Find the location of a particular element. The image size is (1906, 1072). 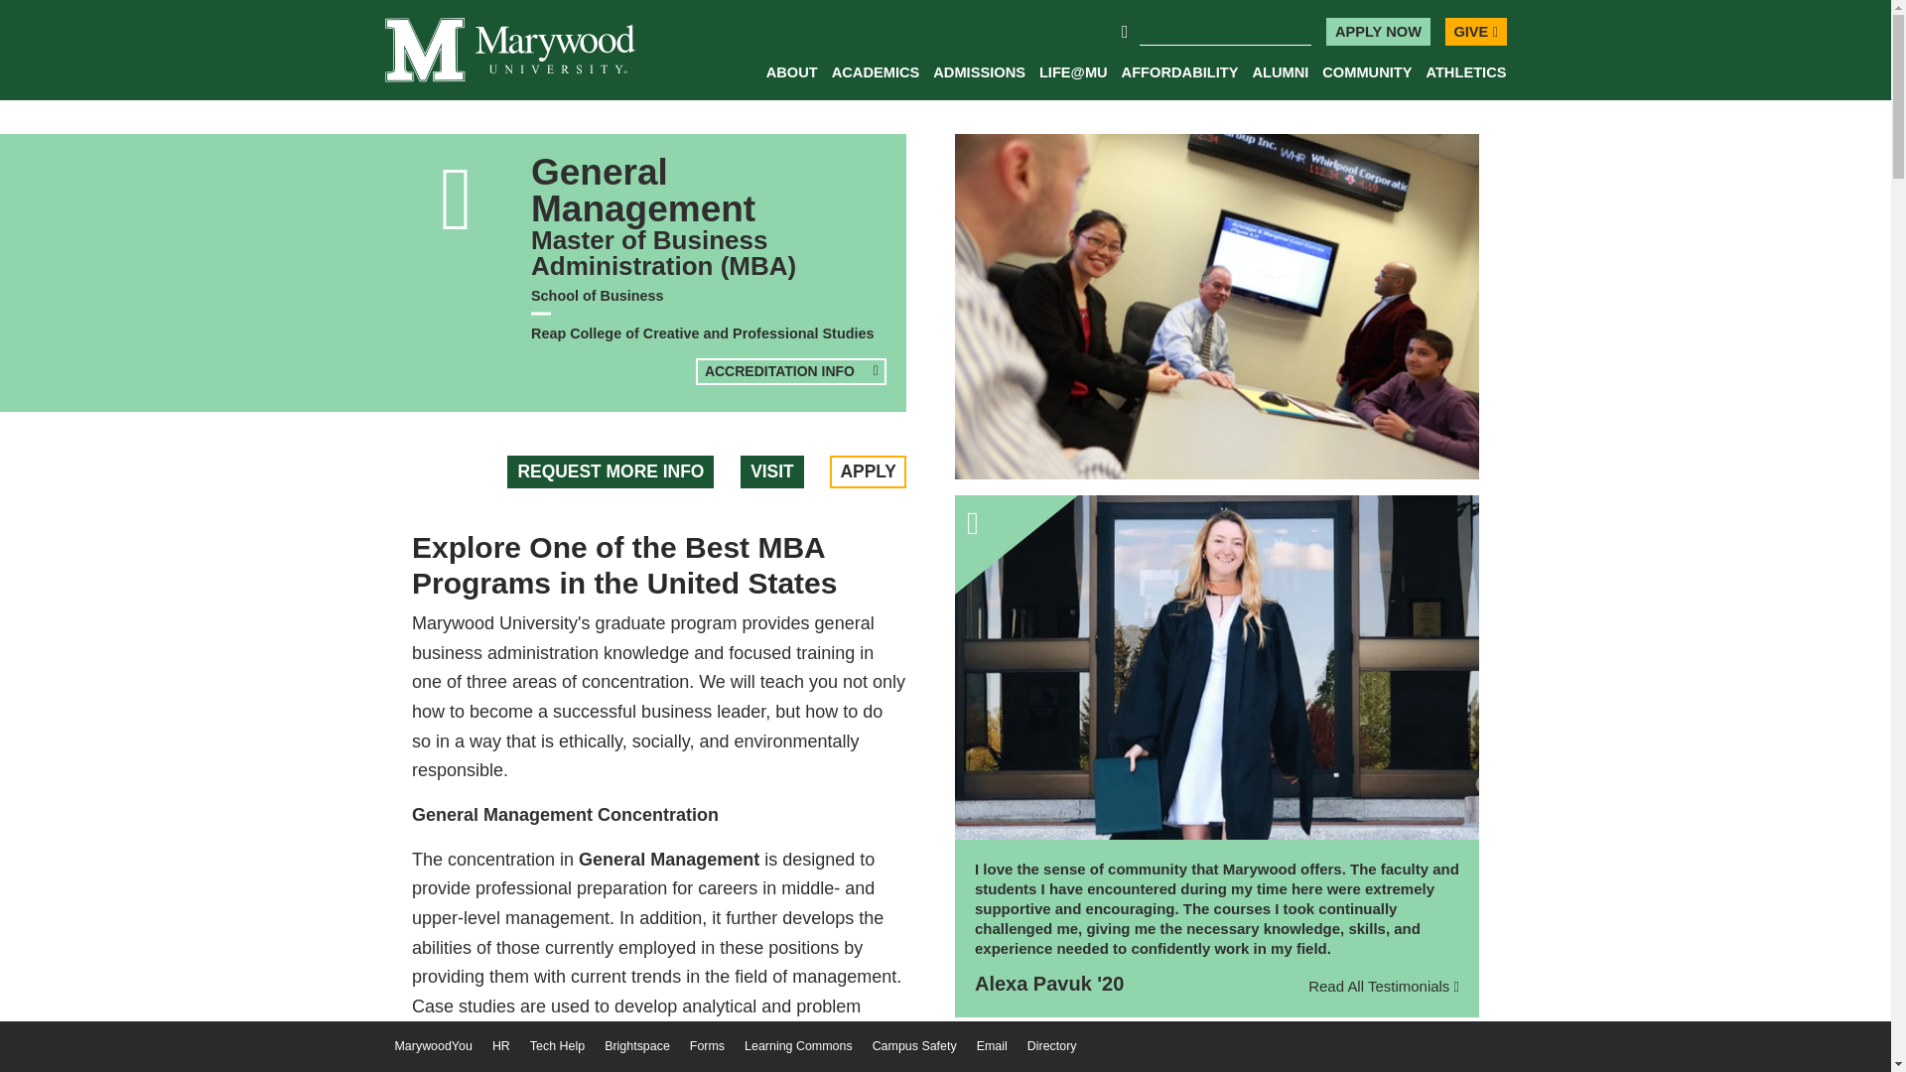

ADMISSIONS is located at coordinates (979, 79).